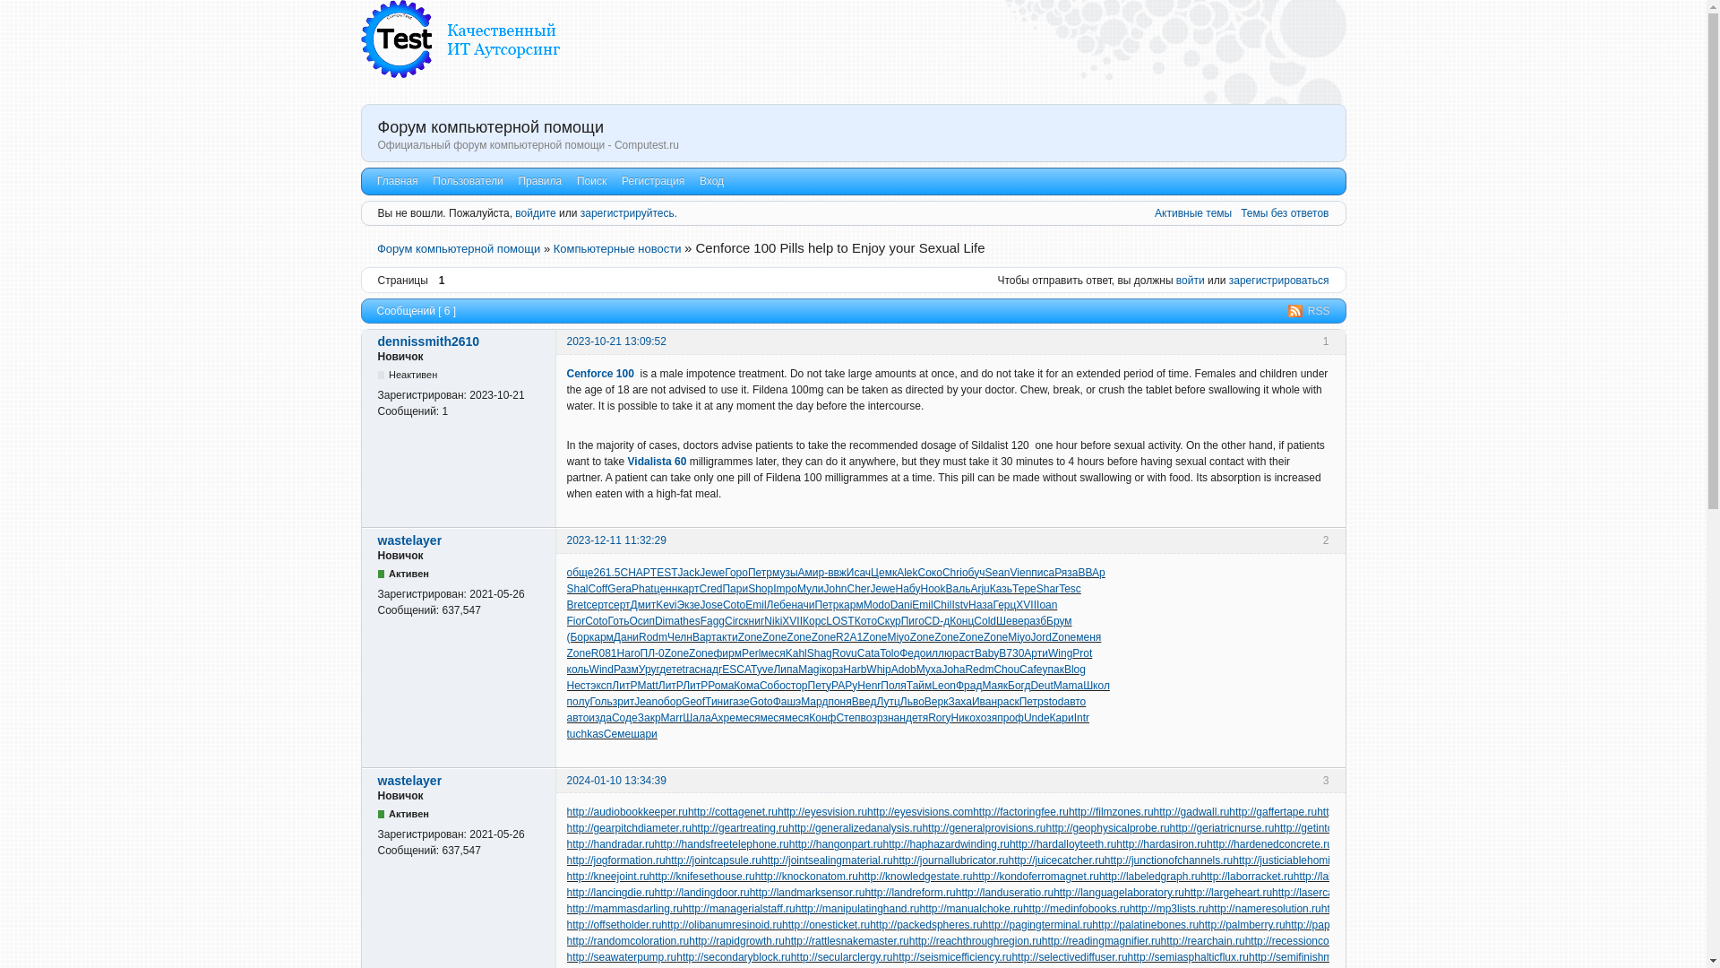  I want to click on wastelayer, so click(410, 540).